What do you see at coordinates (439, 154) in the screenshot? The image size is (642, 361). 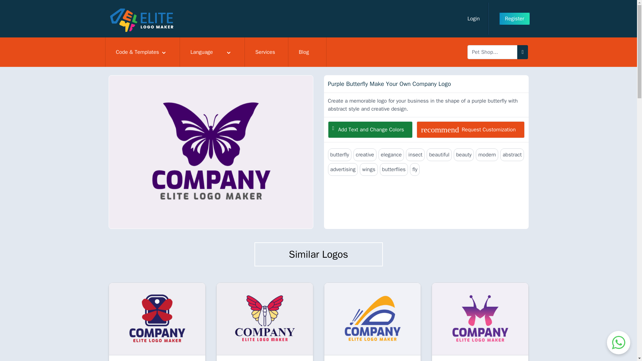 I see `beautiful` at bounding box center [439, 154].